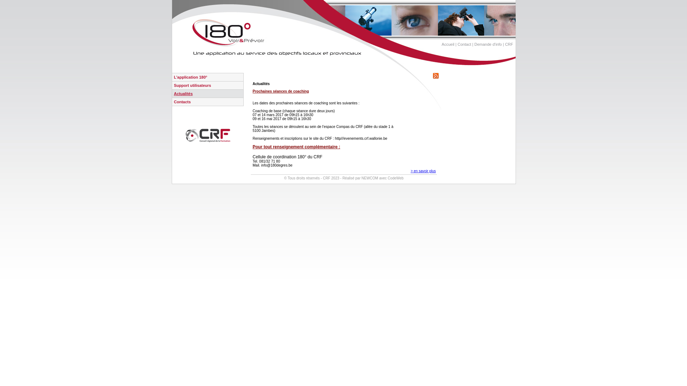  Describe the element at coordinates (448, 44) in the screenshot. I see `Accueil` at that location.